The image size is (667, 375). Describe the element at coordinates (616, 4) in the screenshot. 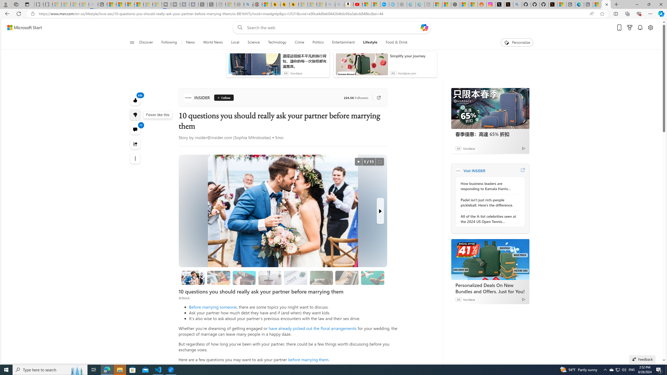

I see `New Tab` at that location.